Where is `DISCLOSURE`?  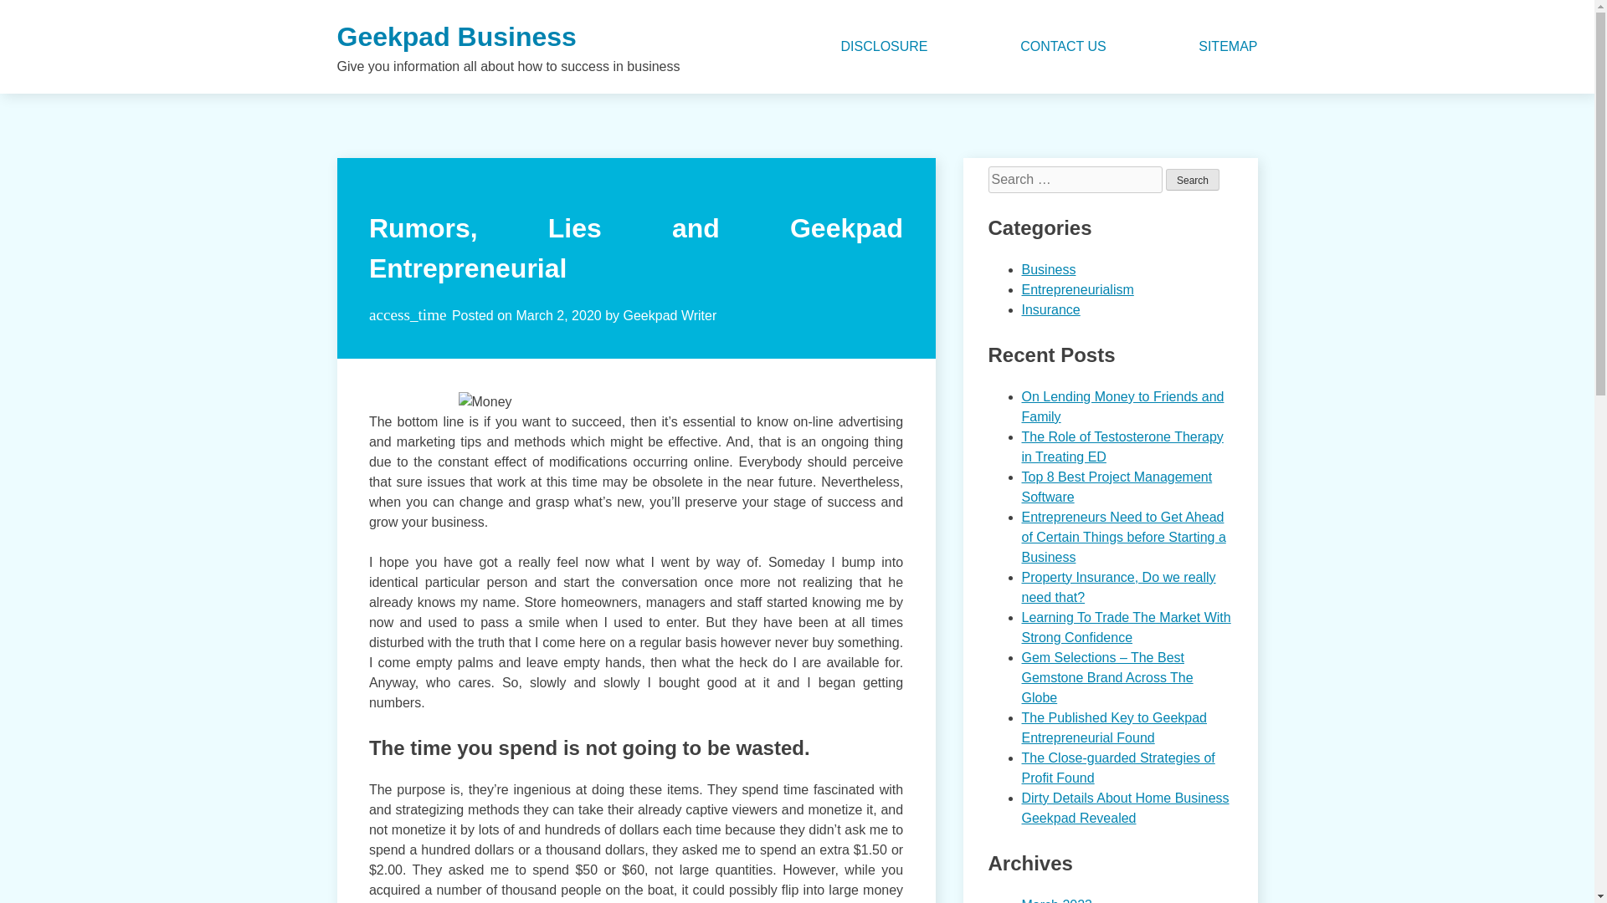 DISCLOSURE is located at coordinates (884, 47).